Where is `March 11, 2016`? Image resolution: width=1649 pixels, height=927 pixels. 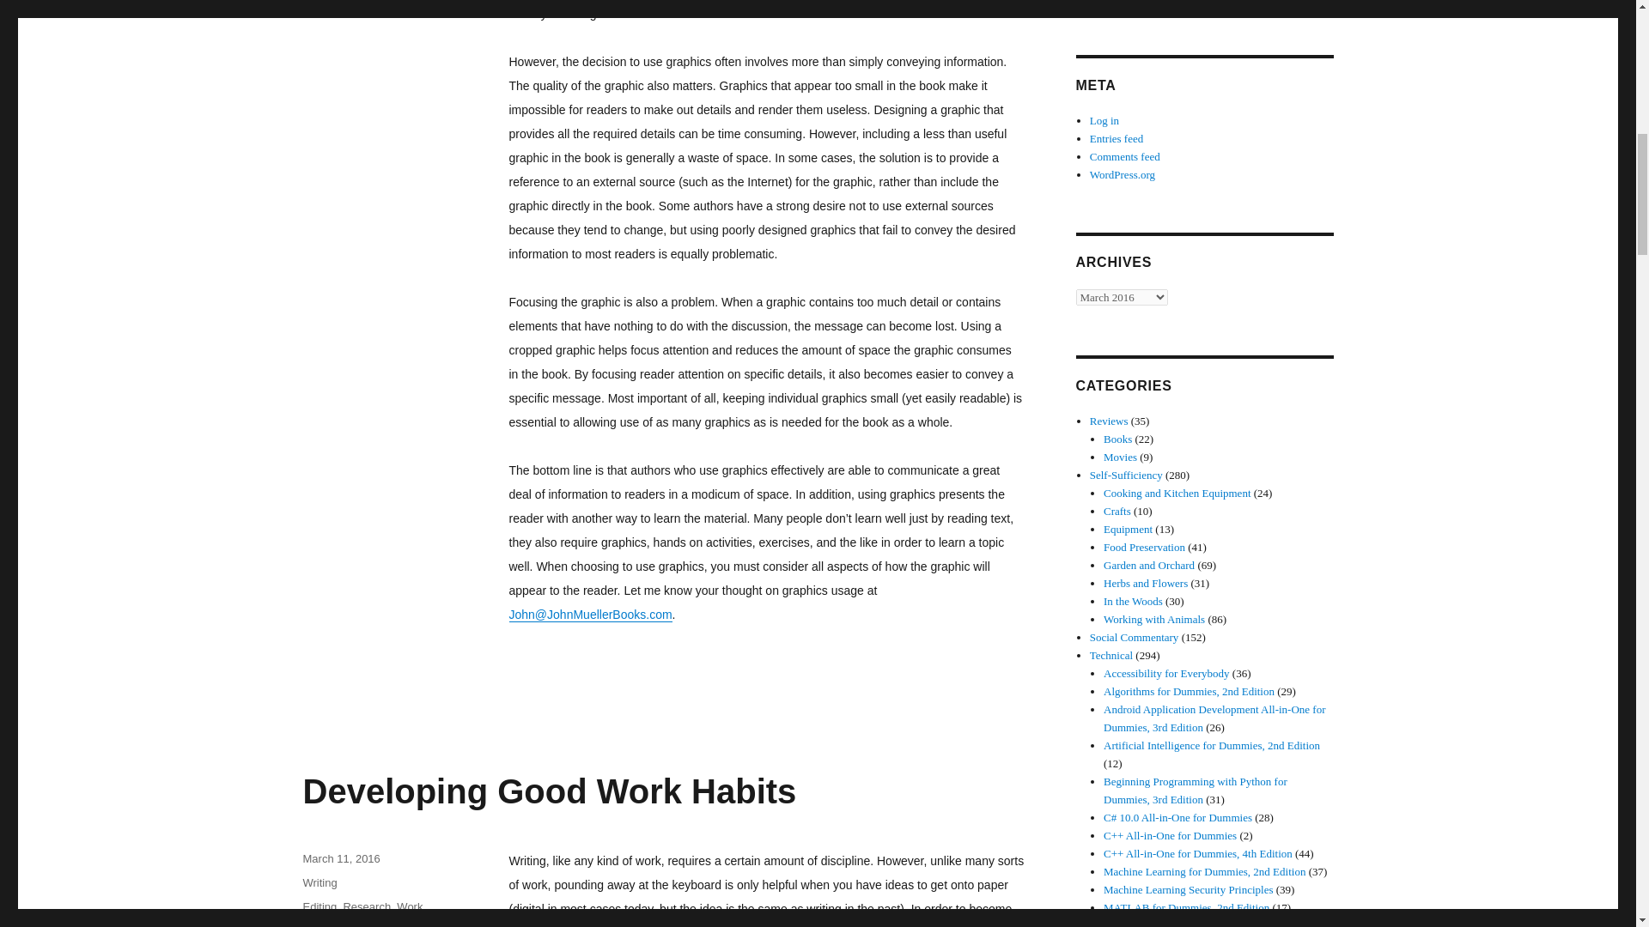 March 11, 2016 is located at coordinates (340, 858).